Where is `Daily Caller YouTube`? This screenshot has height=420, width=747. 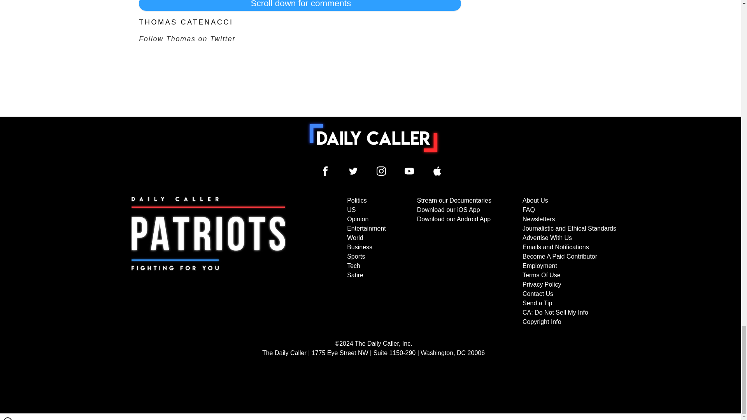 Daily Caller YouTube is located at coordinates (437, 171).